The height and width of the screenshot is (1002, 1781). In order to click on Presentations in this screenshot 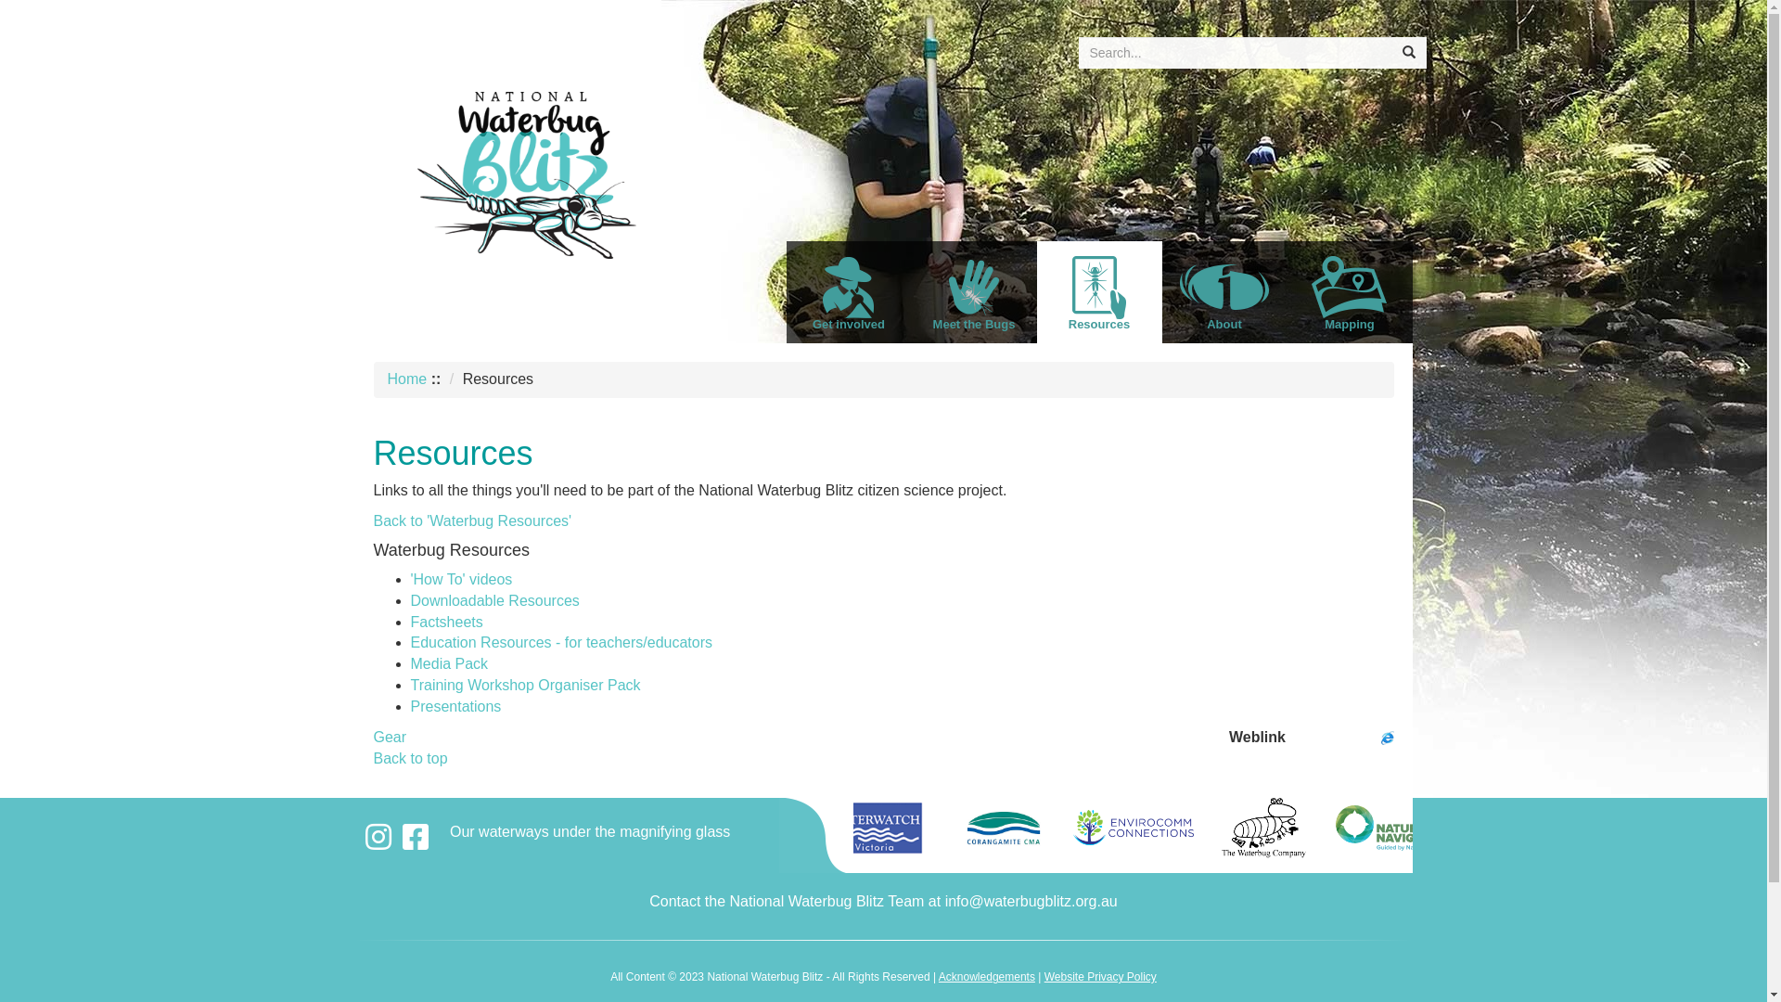, I will do `click(455, 706)`.